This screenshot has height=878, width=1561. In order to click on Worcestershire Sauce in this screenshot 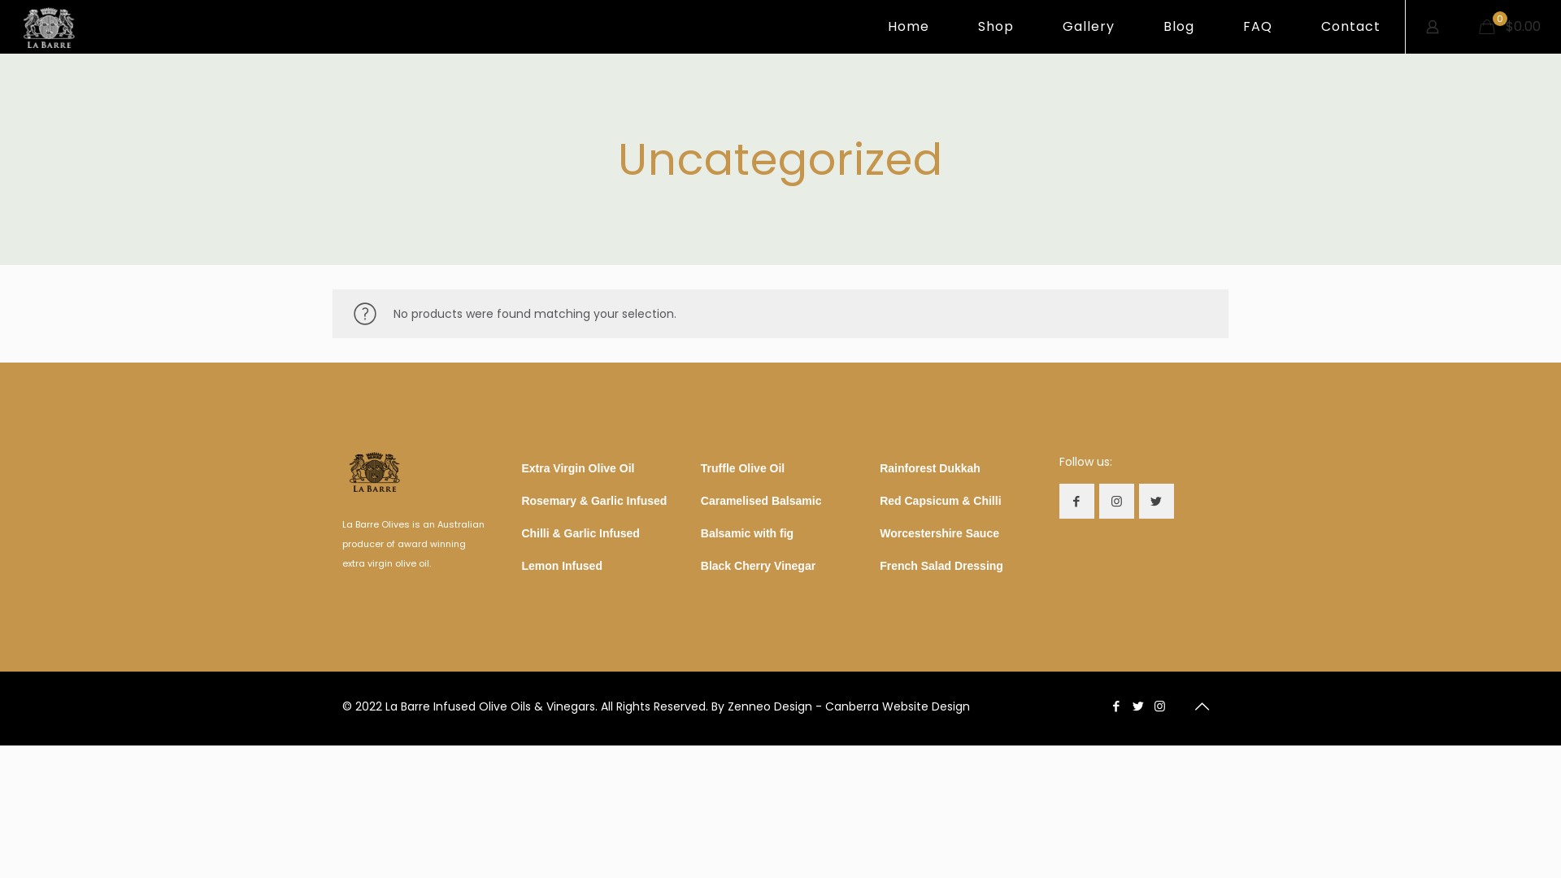, I will do `click(940, 533)`.